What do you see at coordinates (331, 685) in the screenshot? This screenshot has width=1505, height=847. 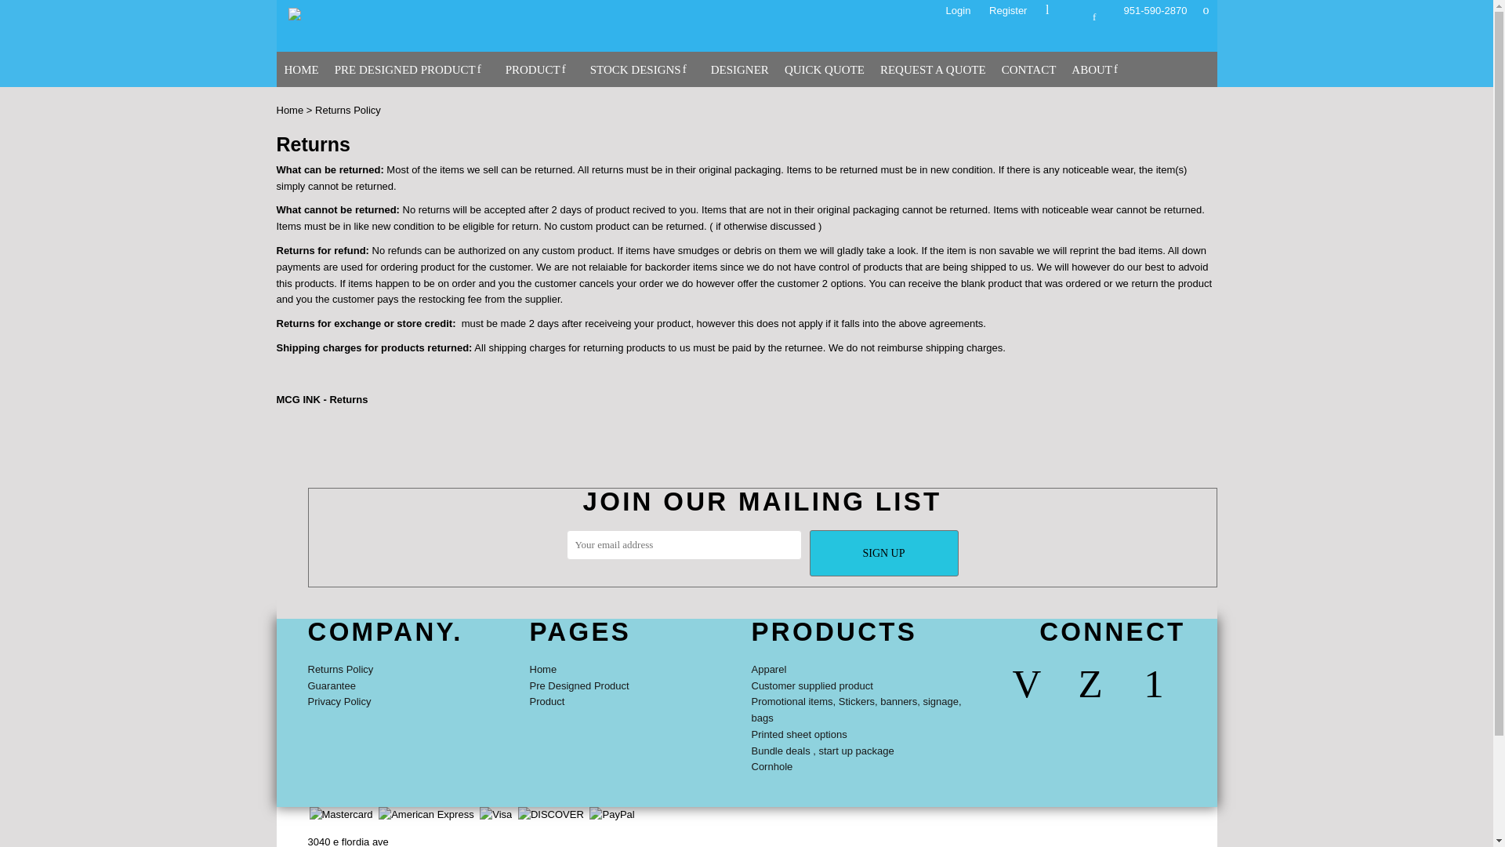 I see `Guarantee` at bounding box center [331, 685].